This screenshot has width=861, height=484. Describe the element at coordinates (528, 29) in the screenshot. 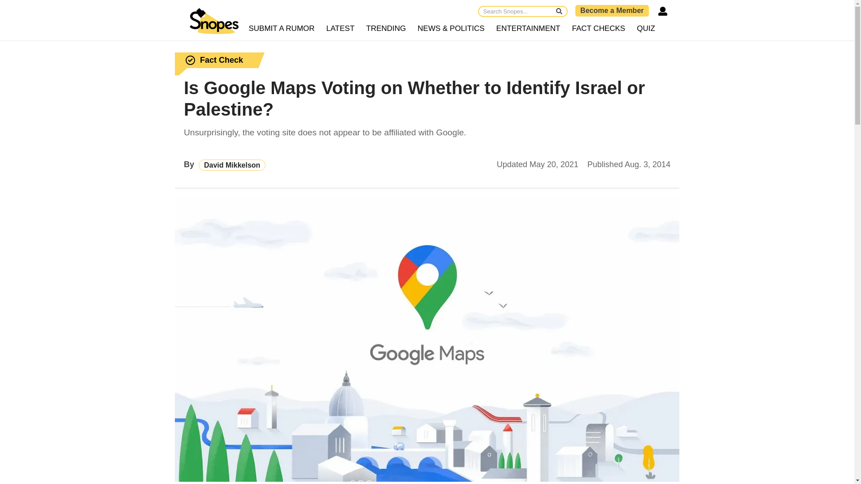

I see `ENTERTAINMENT` at that location.